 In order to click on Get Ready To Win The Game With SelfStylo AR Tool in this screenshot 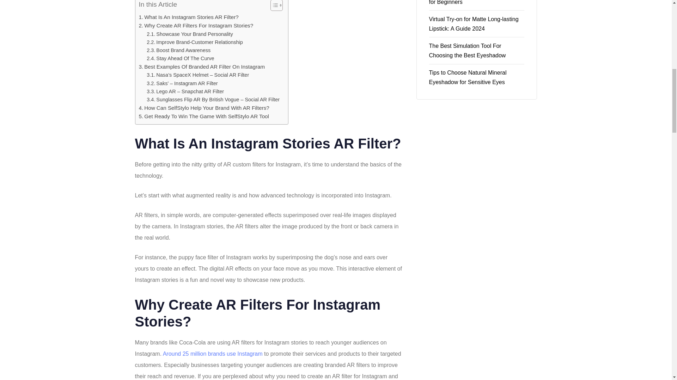, I will do `click(204, 116)`.